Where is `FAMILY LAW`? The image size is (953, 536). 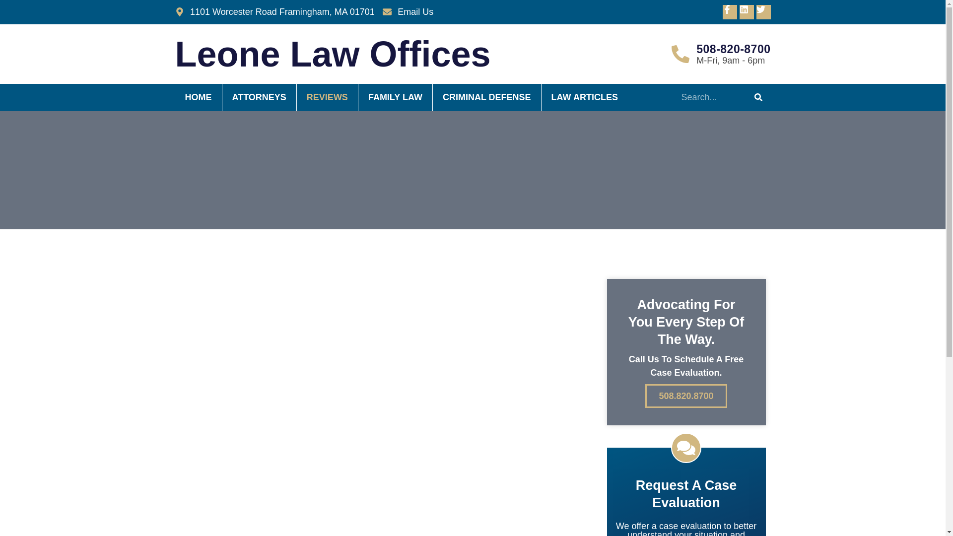
FAMILY LAW is located at coordinates (395, 97).